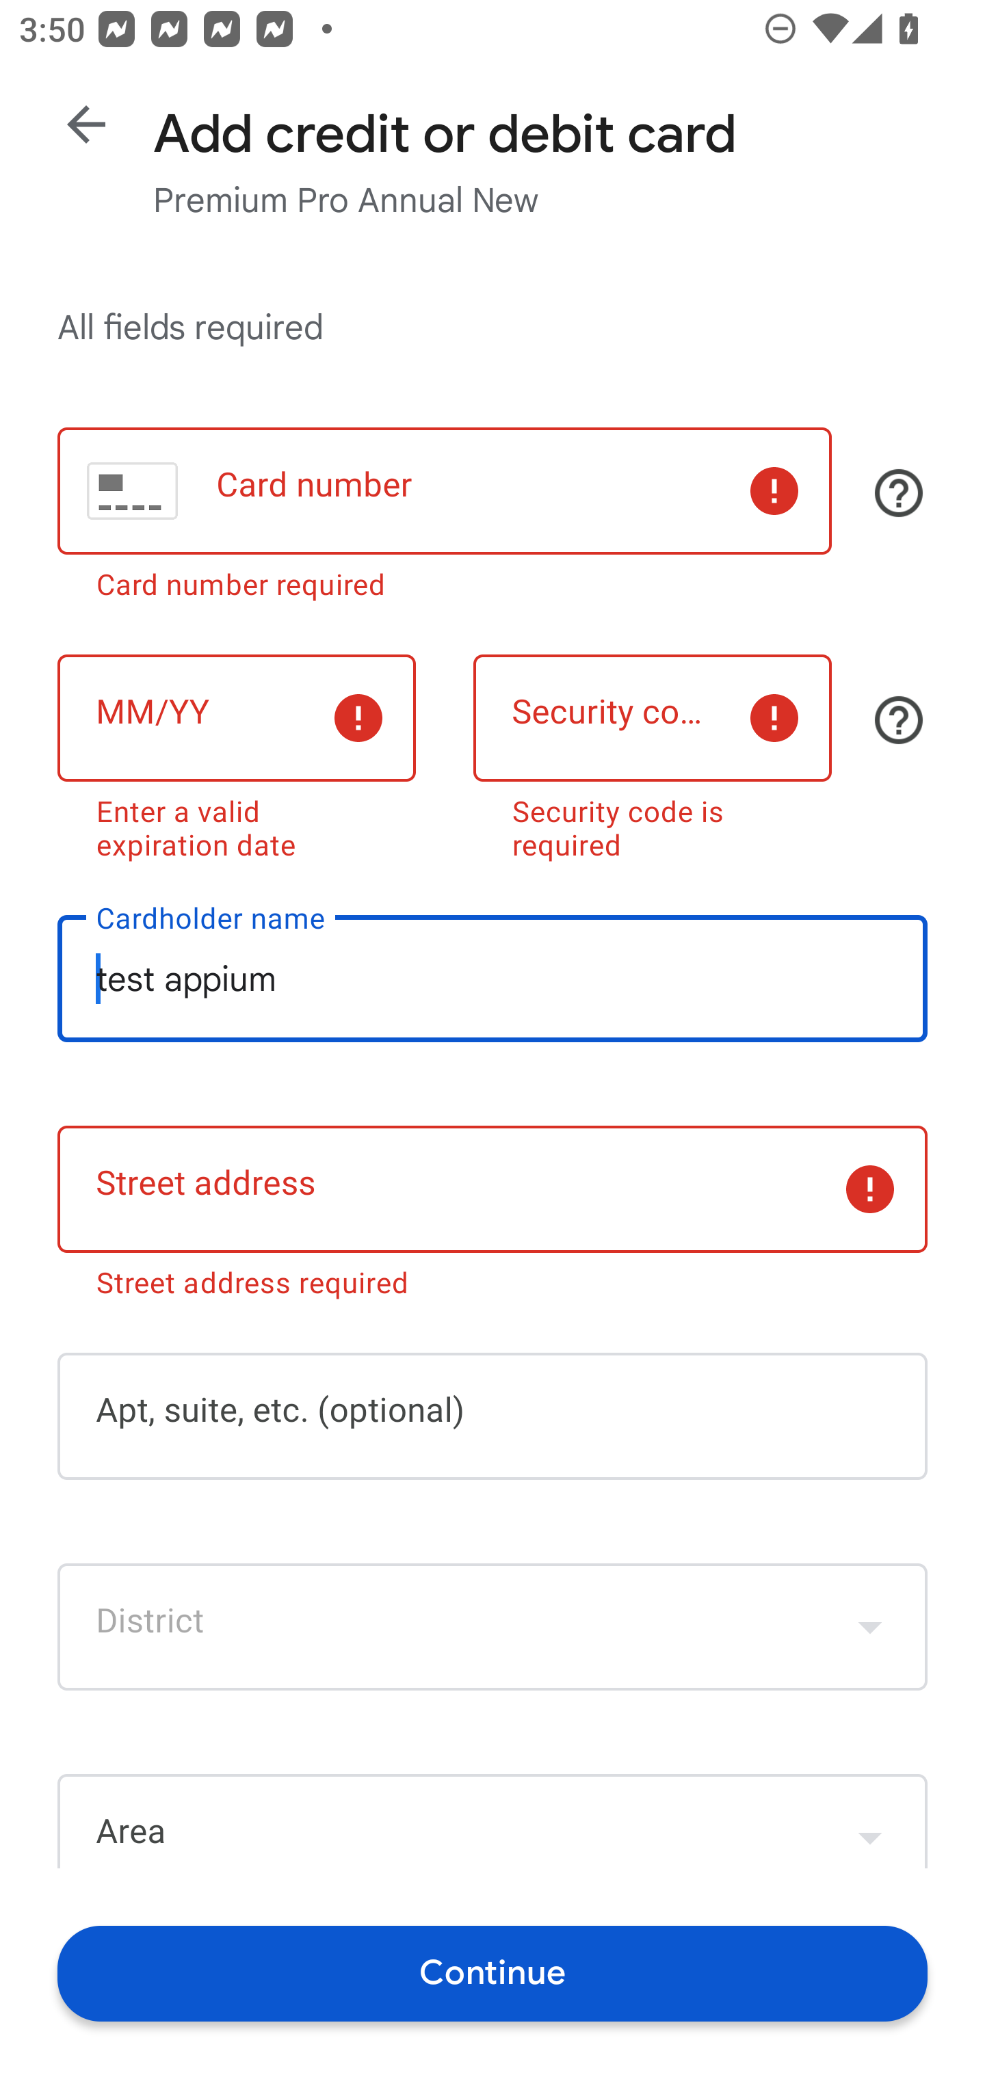 The image size is (985, 2079). I want to click on test appium, so click(492, 978).